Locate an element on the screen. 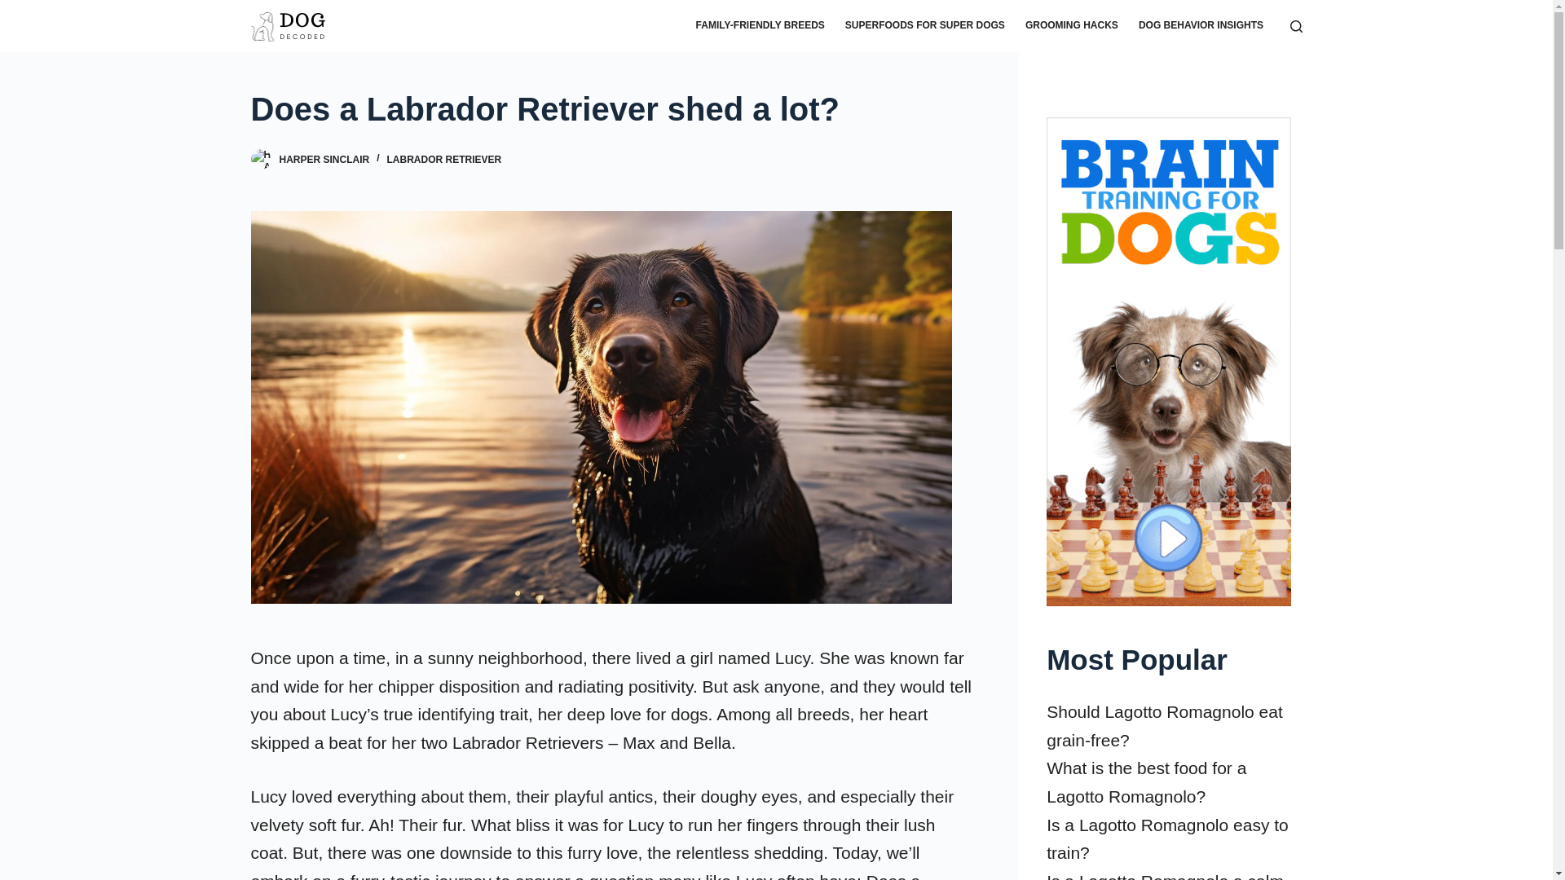  HARPER SINCLAIR is located at coordinates (324, 160).